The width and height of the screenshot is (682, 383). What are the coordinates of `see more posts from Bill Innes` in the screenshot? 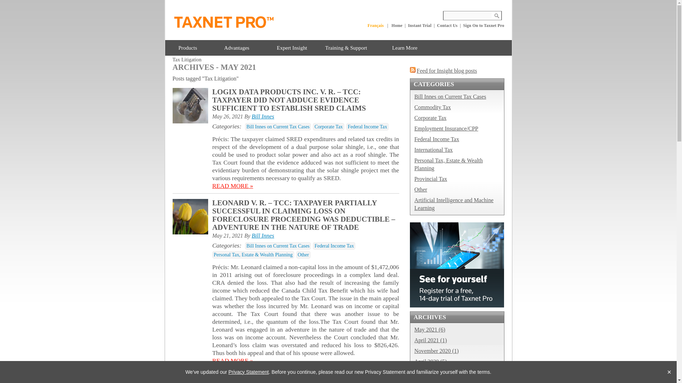 It's located at (263, 235).